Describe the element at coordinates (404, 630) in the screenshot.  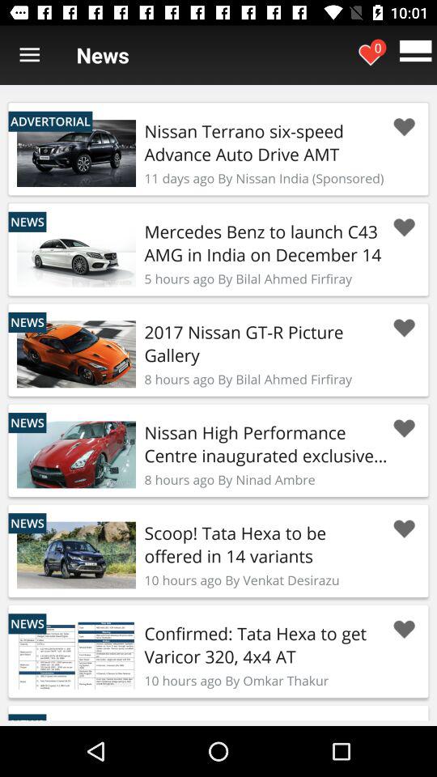
I see `favorite this article` at that location.